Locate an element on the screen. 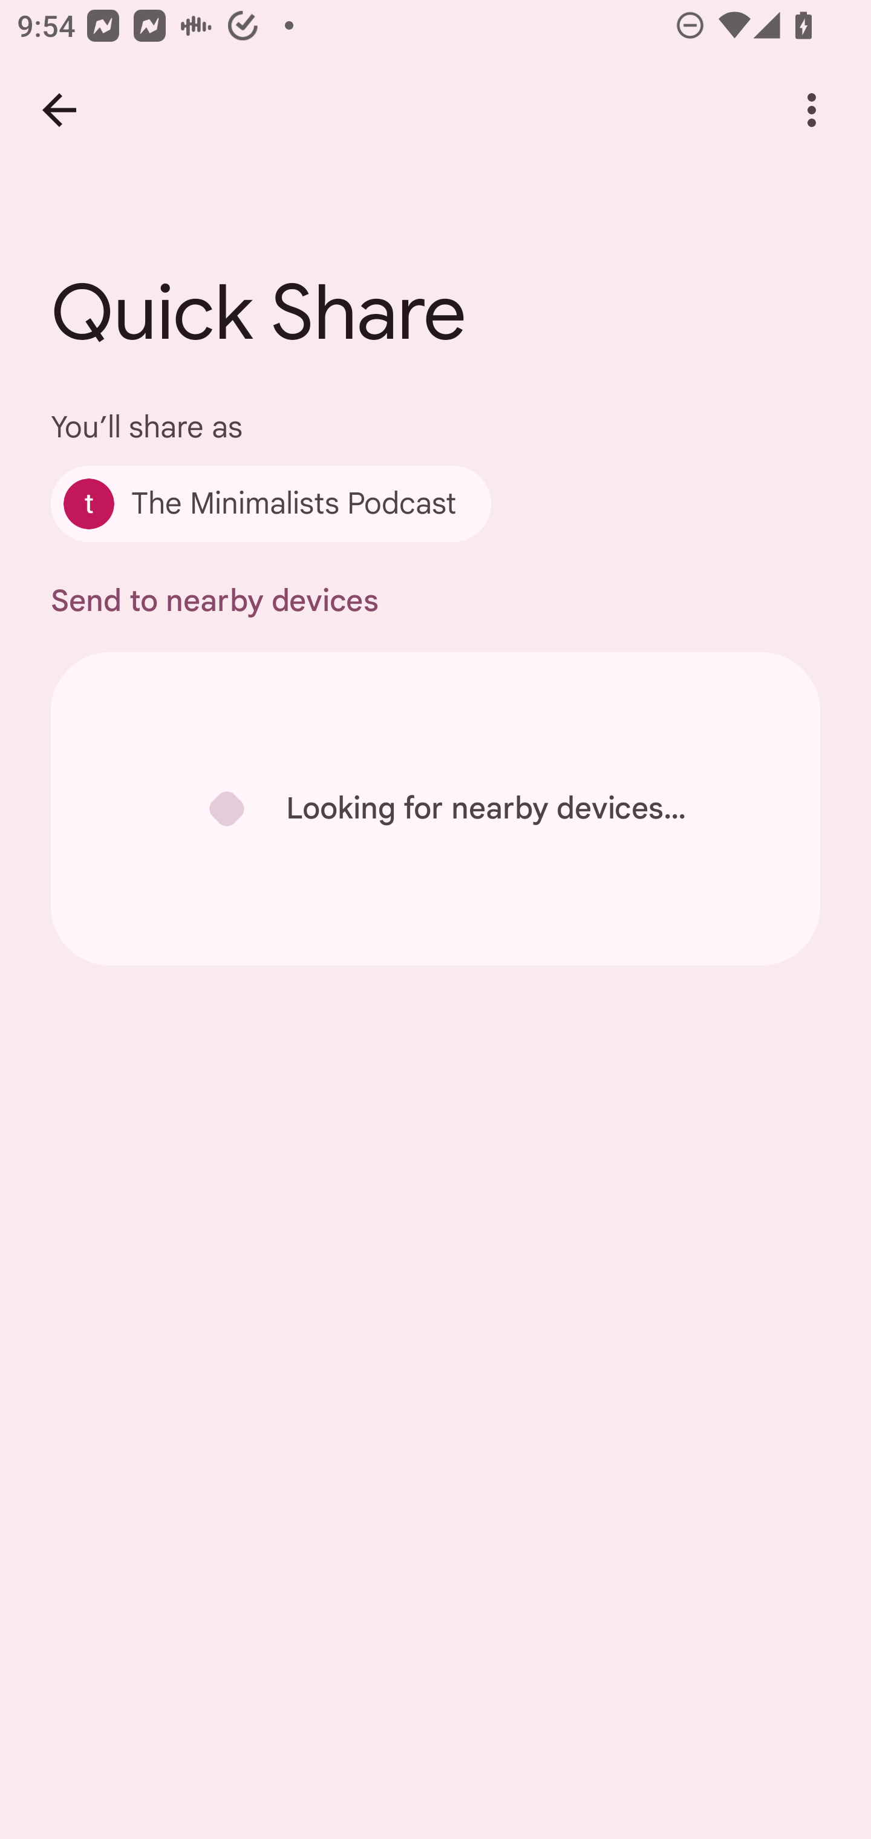  More is located at coordinates (812, 110).